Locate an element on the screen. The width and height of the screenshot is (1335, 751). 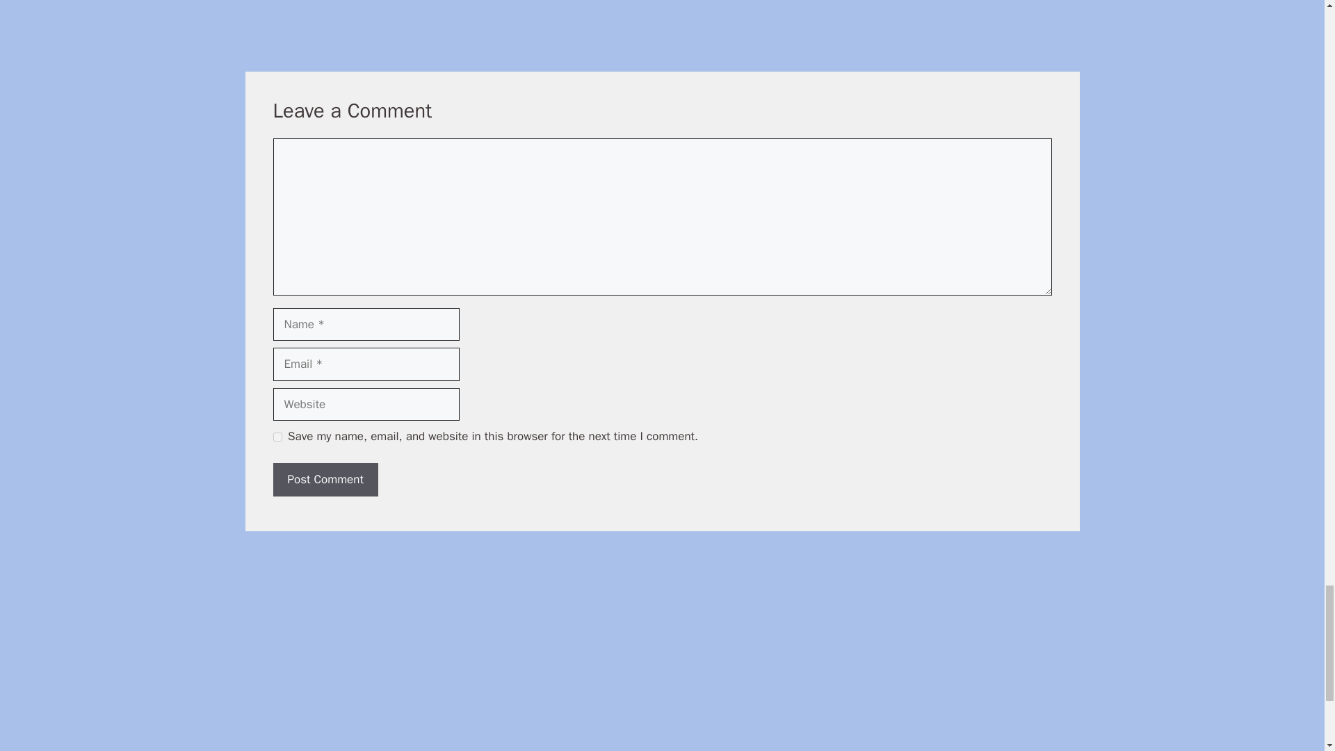
yes is located at coordinates (277, 437).